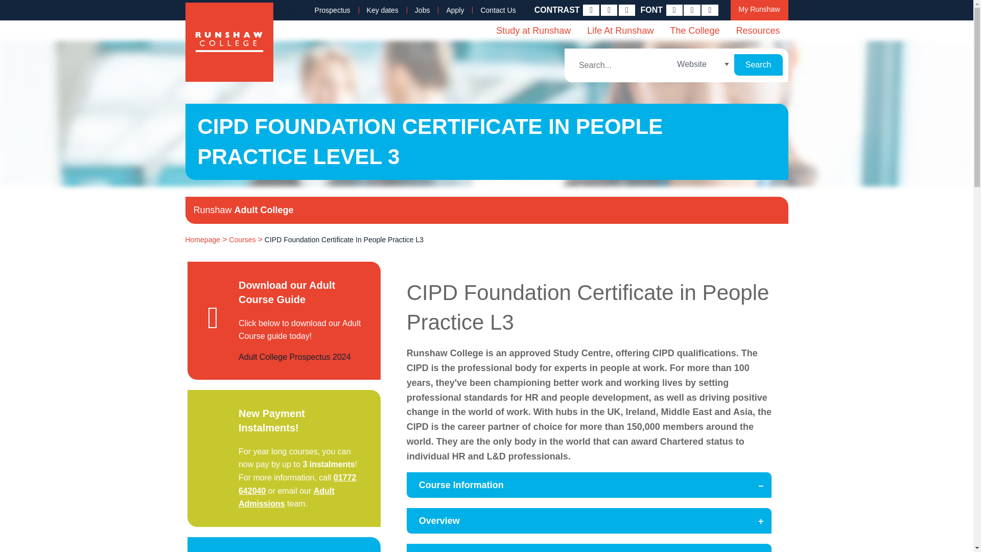 Image resolution: width=981 pixels, height=552 pixels. Describe the element at coordinates (383, 10) in the screenshot. I see `Key dates` at that location.